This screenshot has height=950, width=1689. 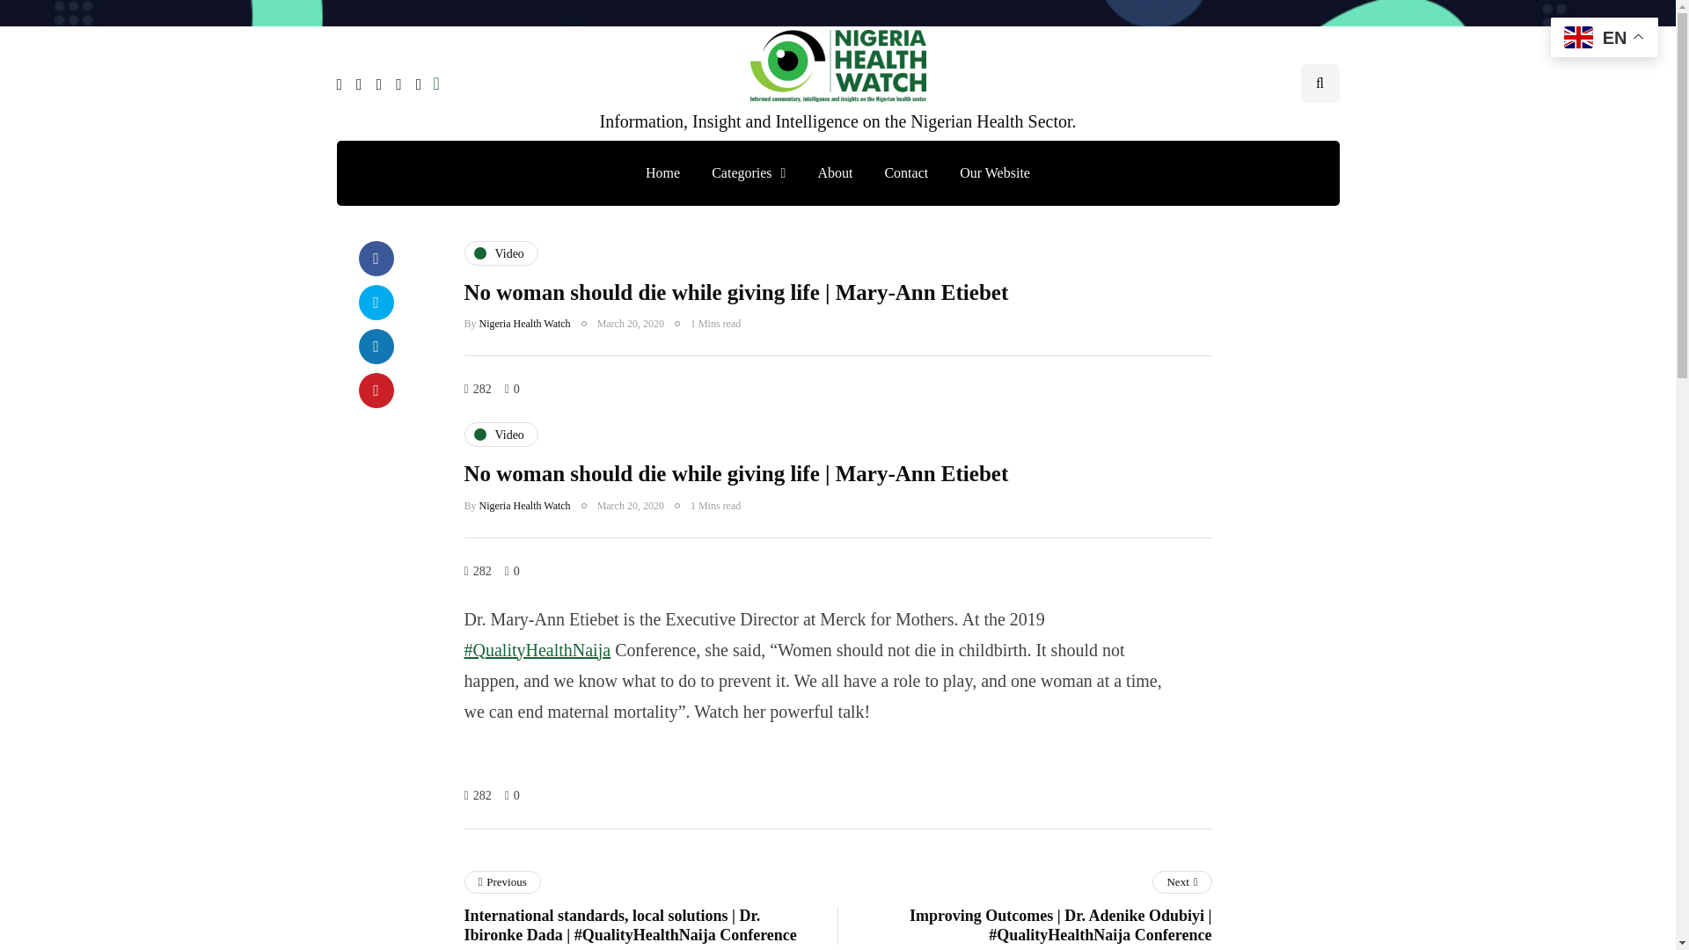 What do you see at coordinates (906, 172) in the screenshot?
I see `Contact` at bounding box center [906, 172].